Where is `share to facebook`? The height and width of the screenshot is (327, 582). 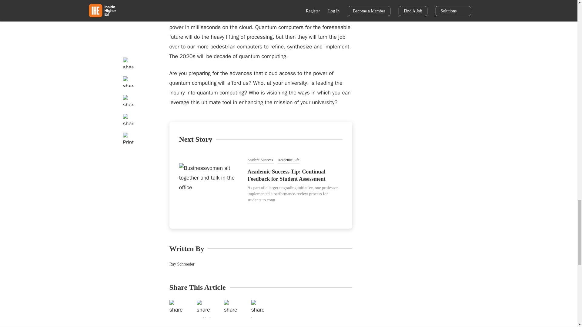
share to facebook is located at coordinates (178, 309).